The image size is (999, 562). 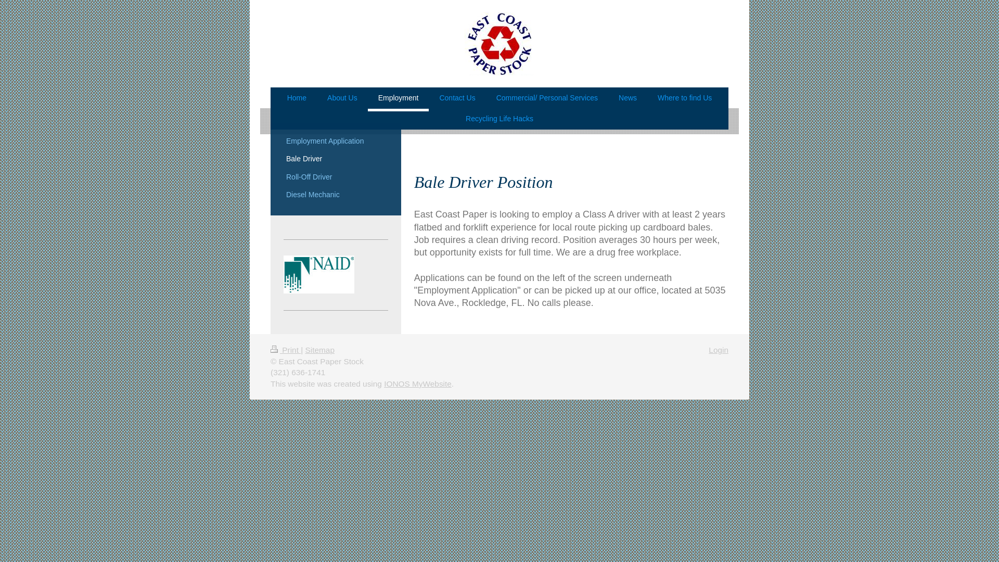 What do you see at coordinates (342, 99) in the screenshot?
I see `About Us` at bounding box center [342, 99].